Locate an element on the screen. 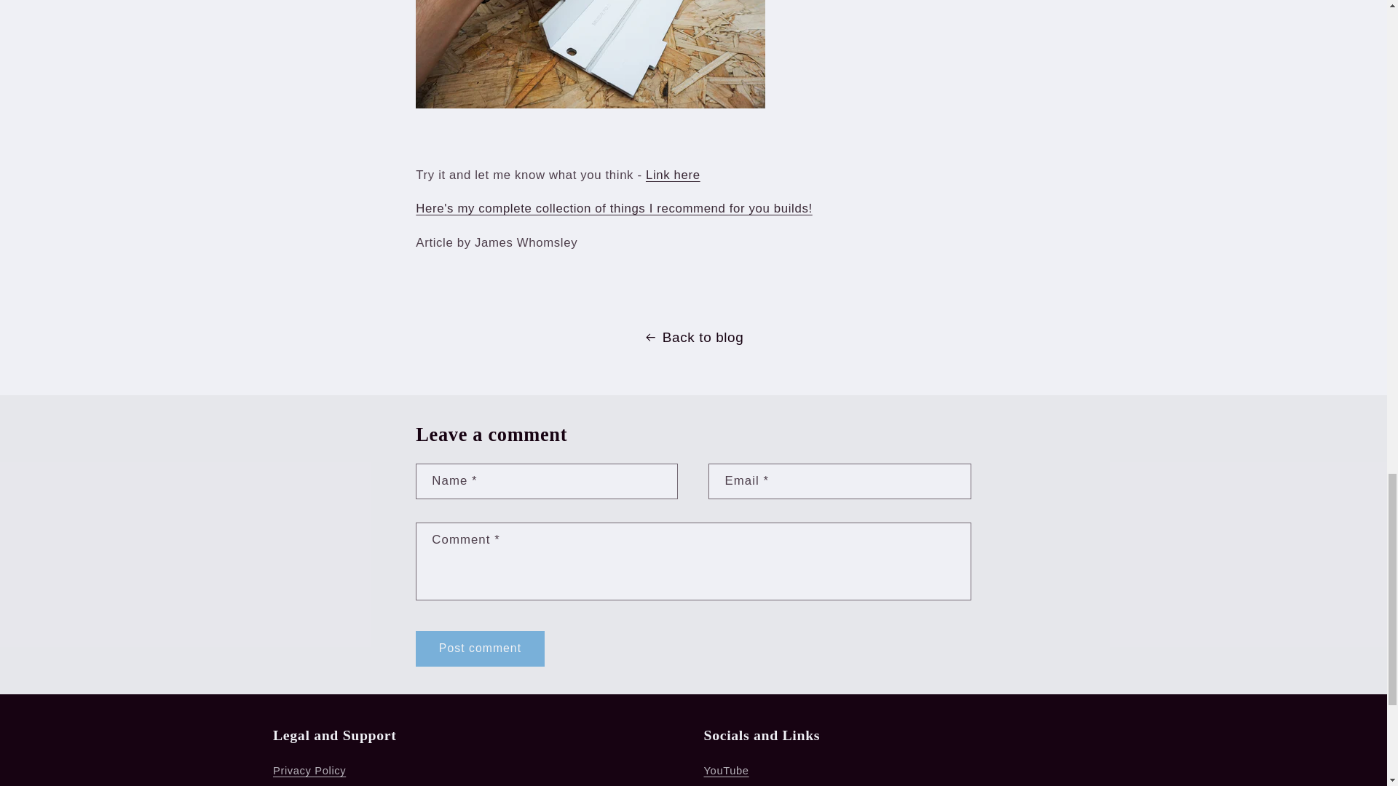 The height and width of the screenshot is (786, 1398). Link here is located at coordinates (673, 175).